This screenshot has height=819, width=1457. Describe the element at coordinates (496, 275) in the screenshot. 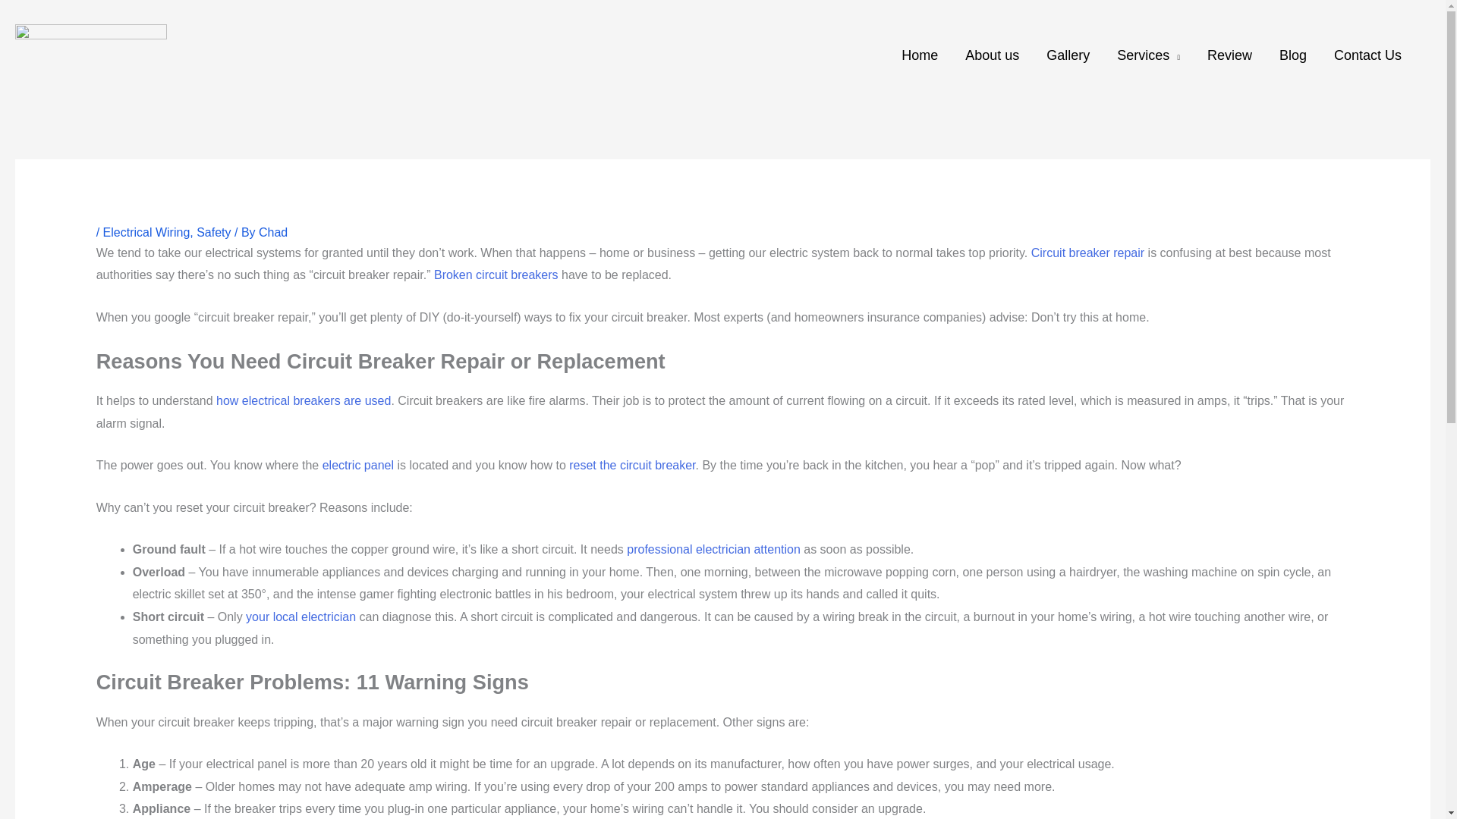

I see `Broken circuit breakers` at that location.